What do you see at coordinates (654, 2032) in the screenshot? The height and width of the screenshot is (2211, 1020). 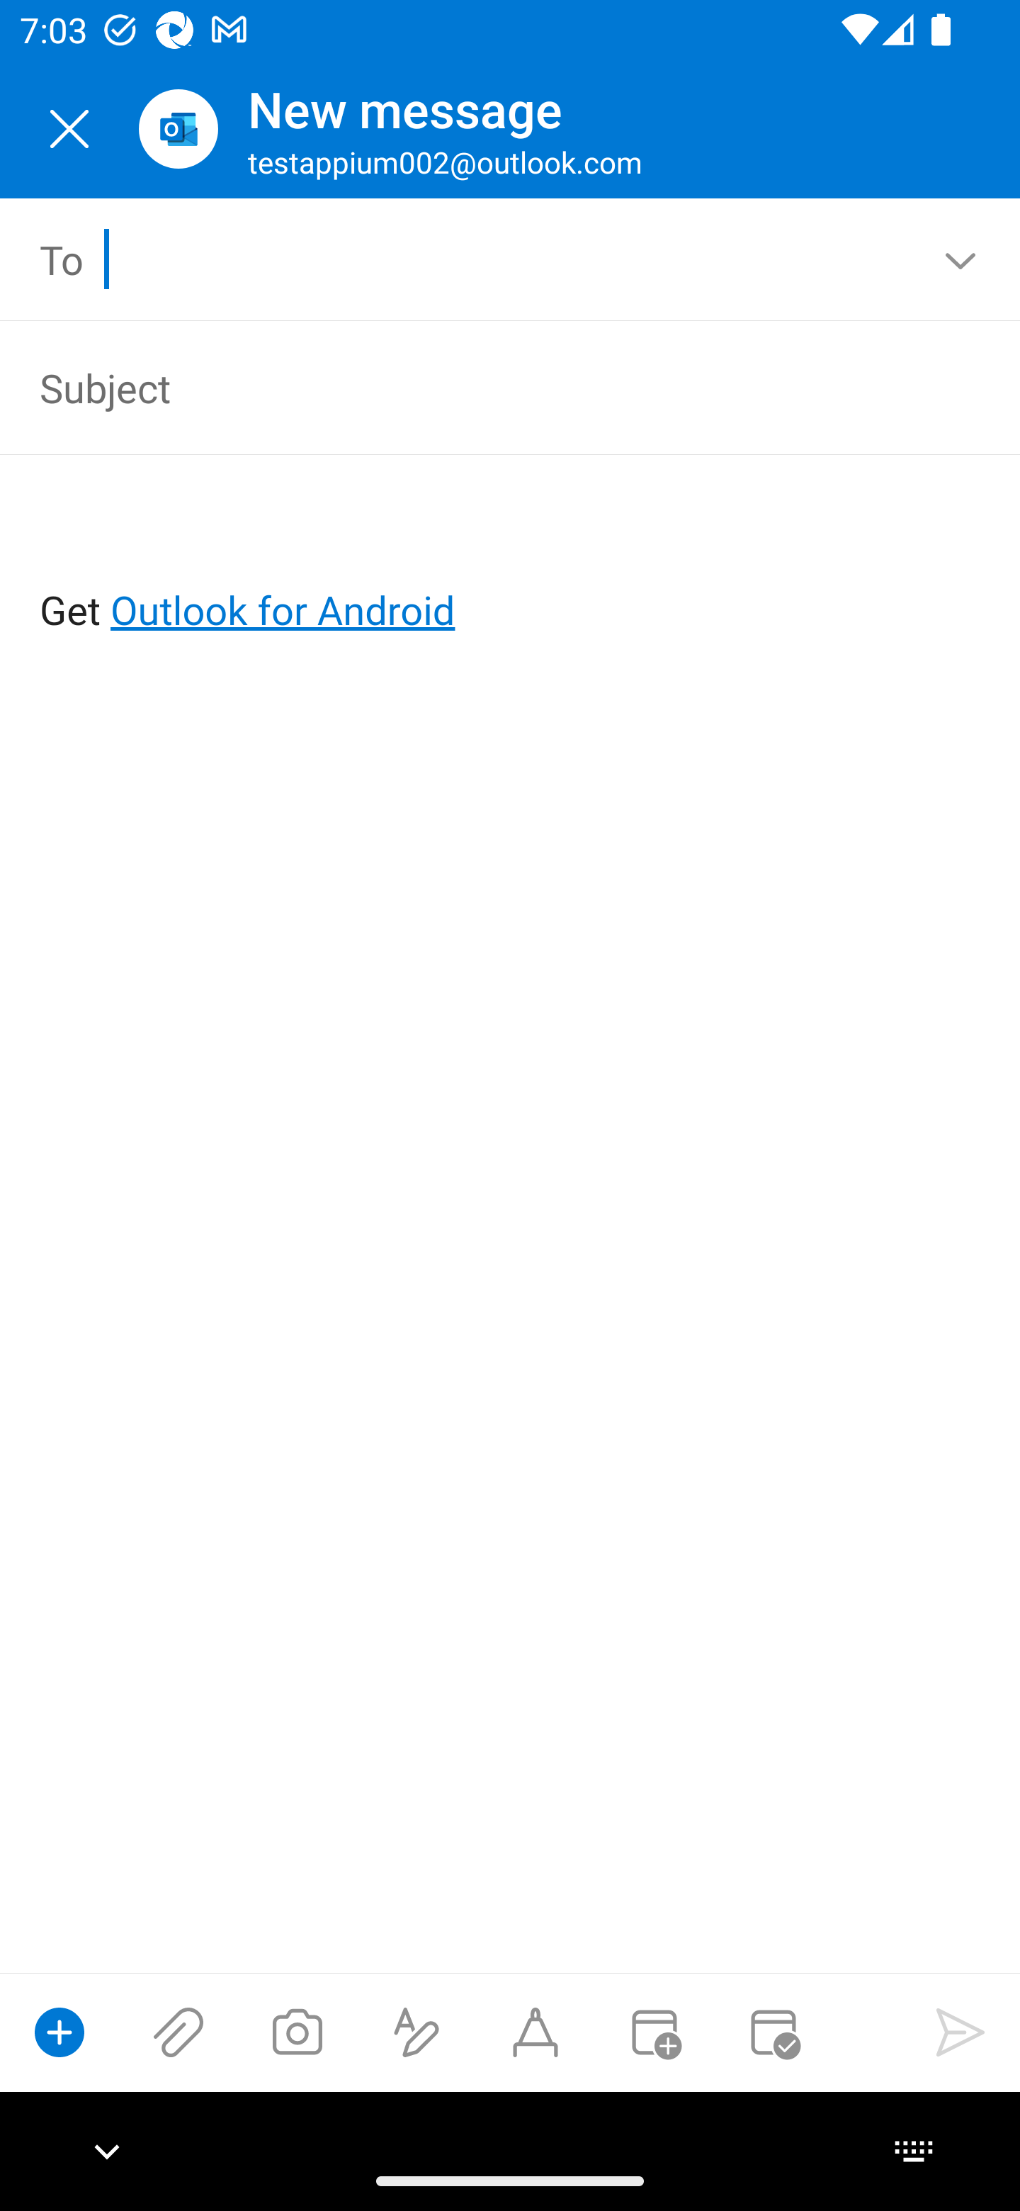 I see `Convert to event` at bounding box center [654, 2032].